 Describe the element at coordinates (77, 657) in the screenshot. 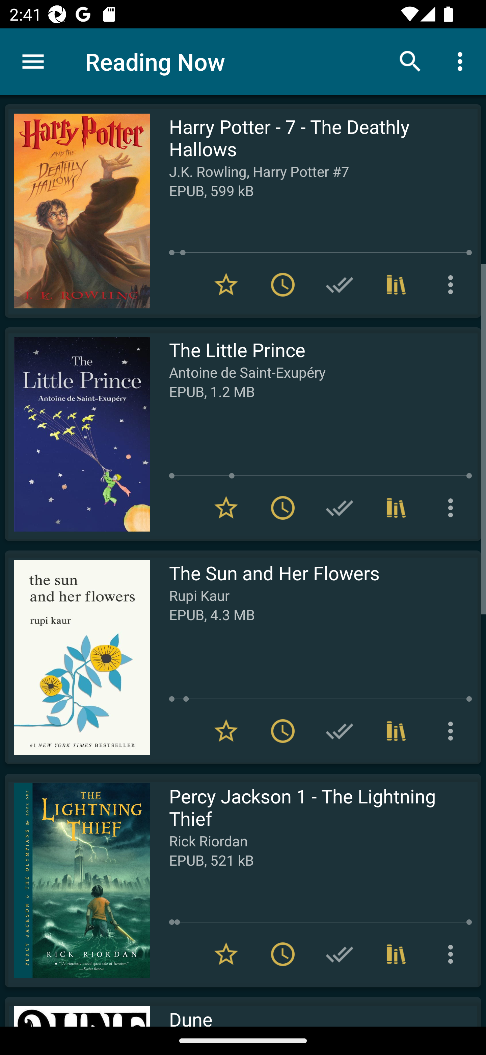

I see `Read The Sun and Her Flowers` at that location.